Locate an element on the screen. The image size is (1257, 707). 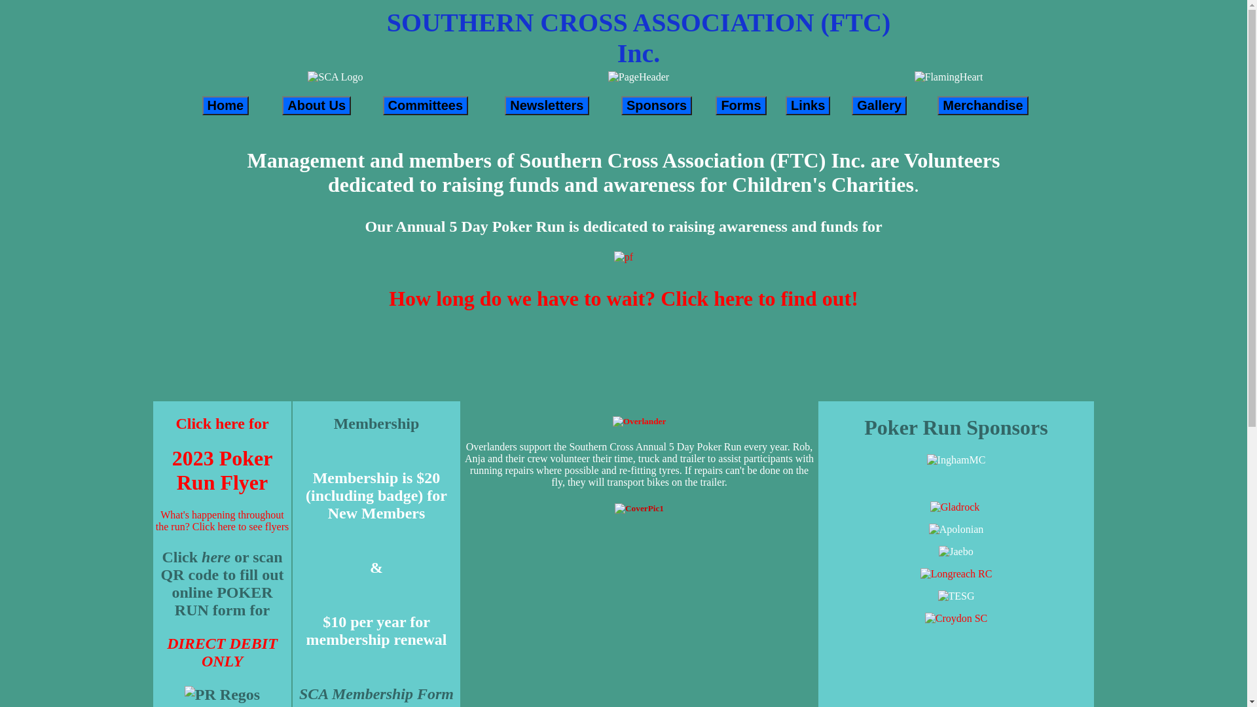
Home is located at coordinates (225, 105).